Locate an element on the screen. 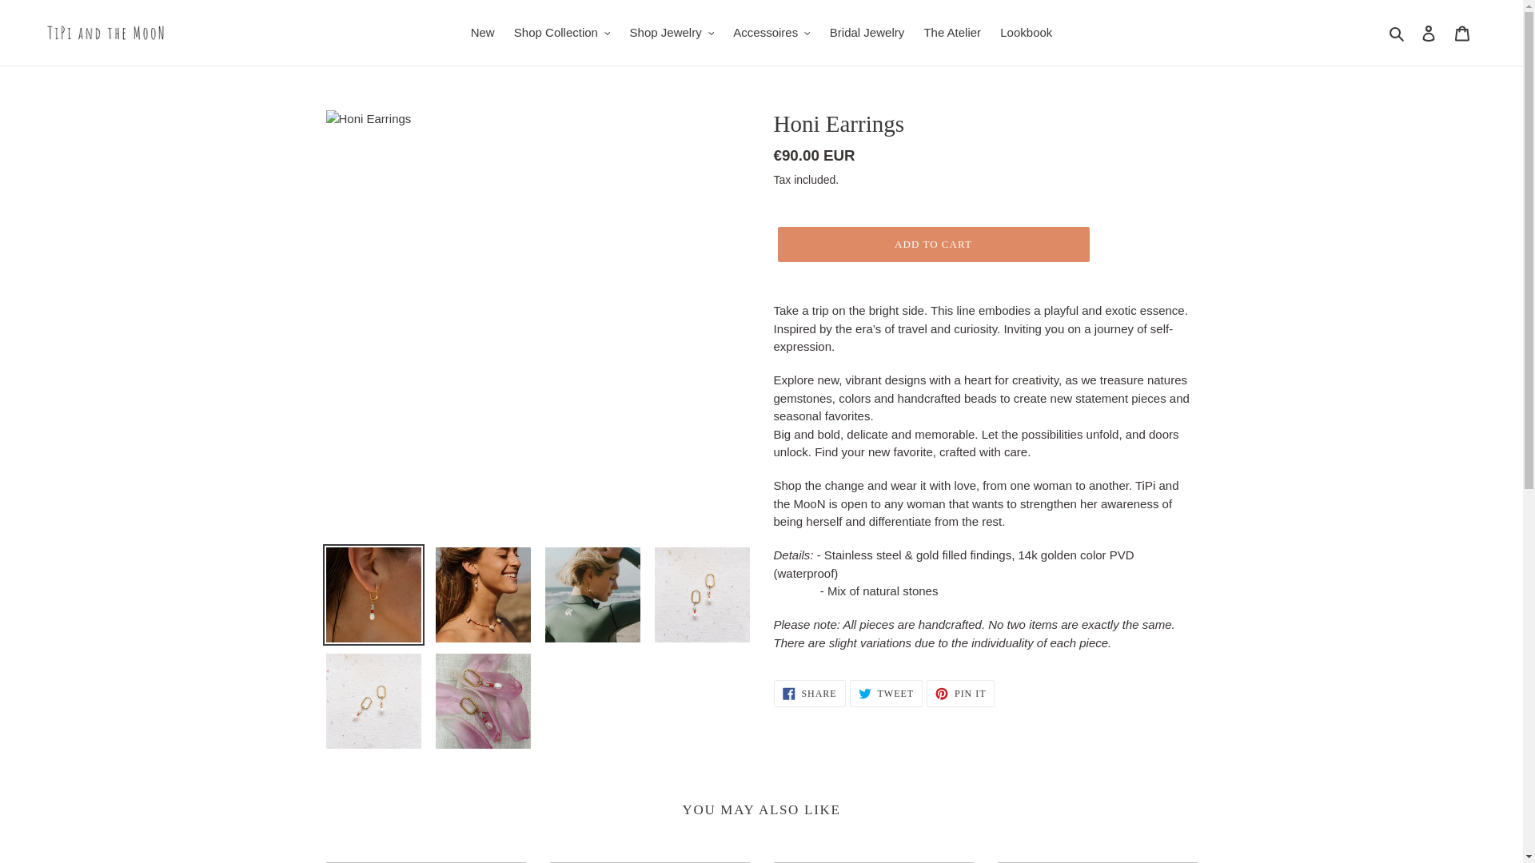 This screenshot has height=863, width=1535. Shop Jewelry is located at coordinates (672, 34).